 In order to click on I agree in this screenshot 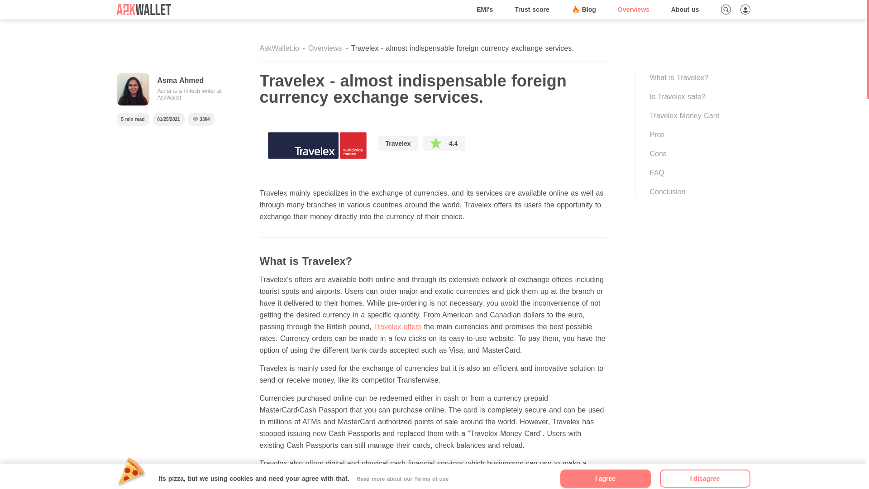, I will do `click(606, 478)`.